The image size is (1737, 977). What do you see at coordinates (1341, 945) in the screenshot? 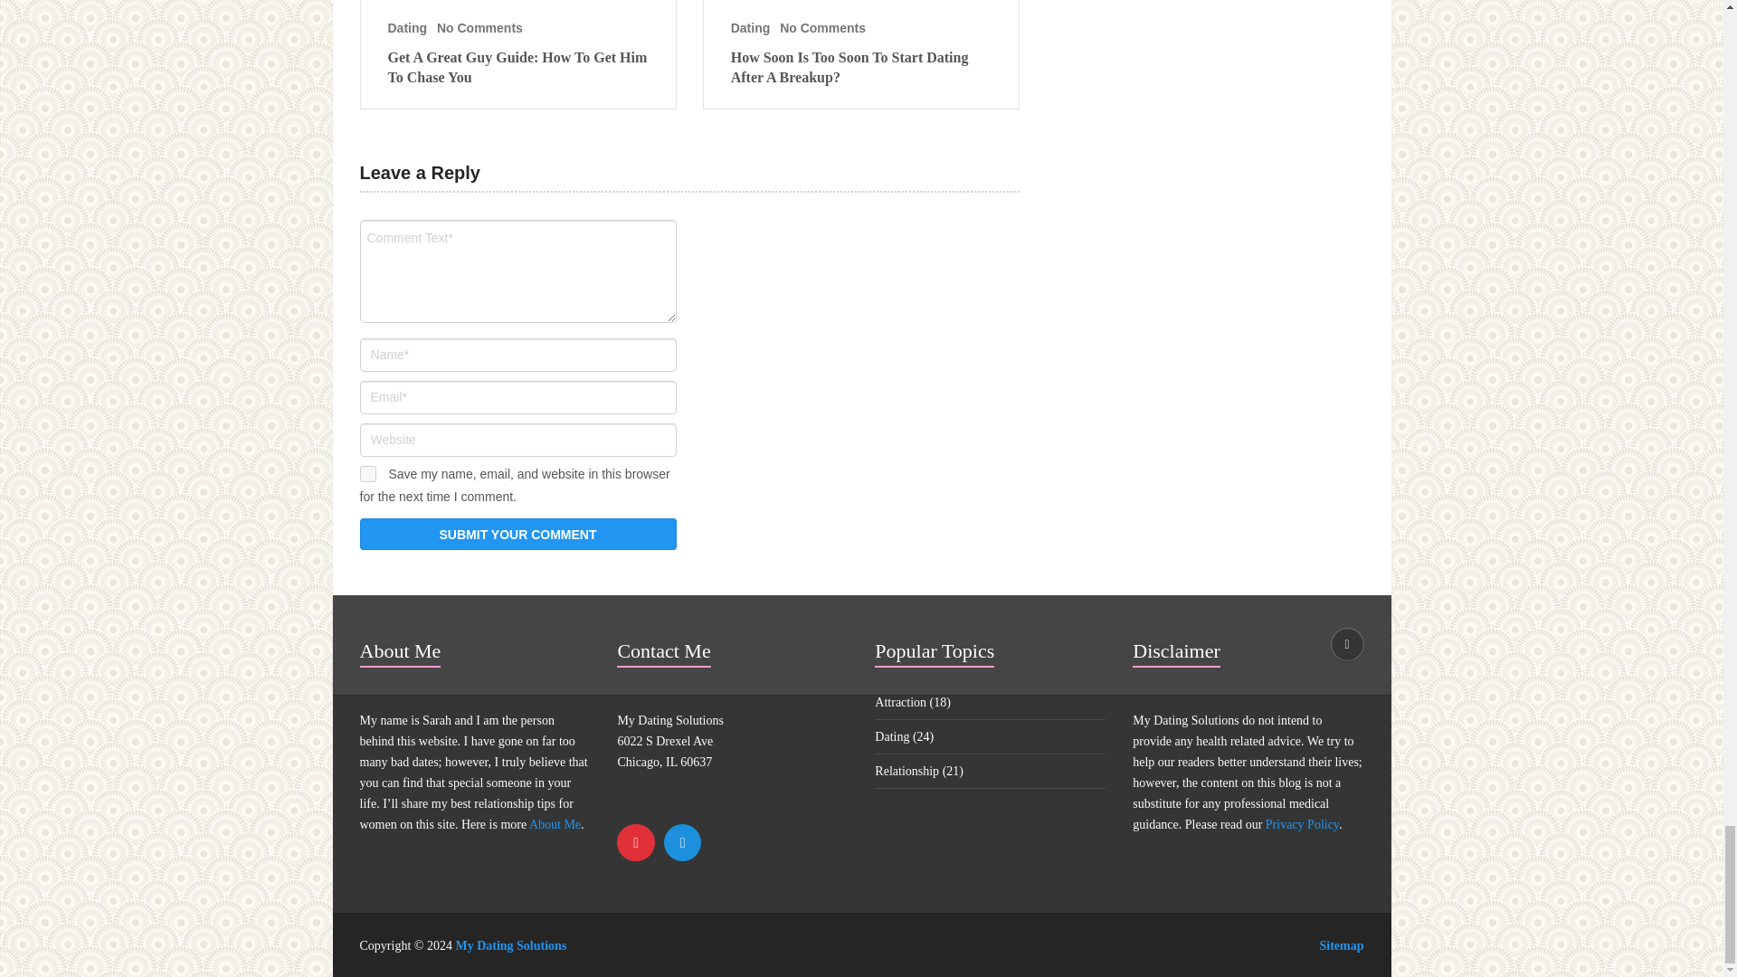
I see `Sitemap` at bounding box center [1341, 945].